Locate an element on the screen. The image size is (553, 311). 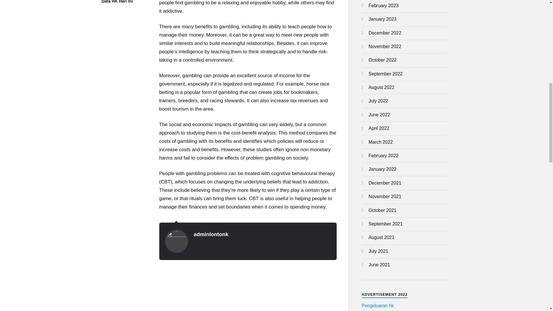
November 2022 is located at coordinates (385, 46).